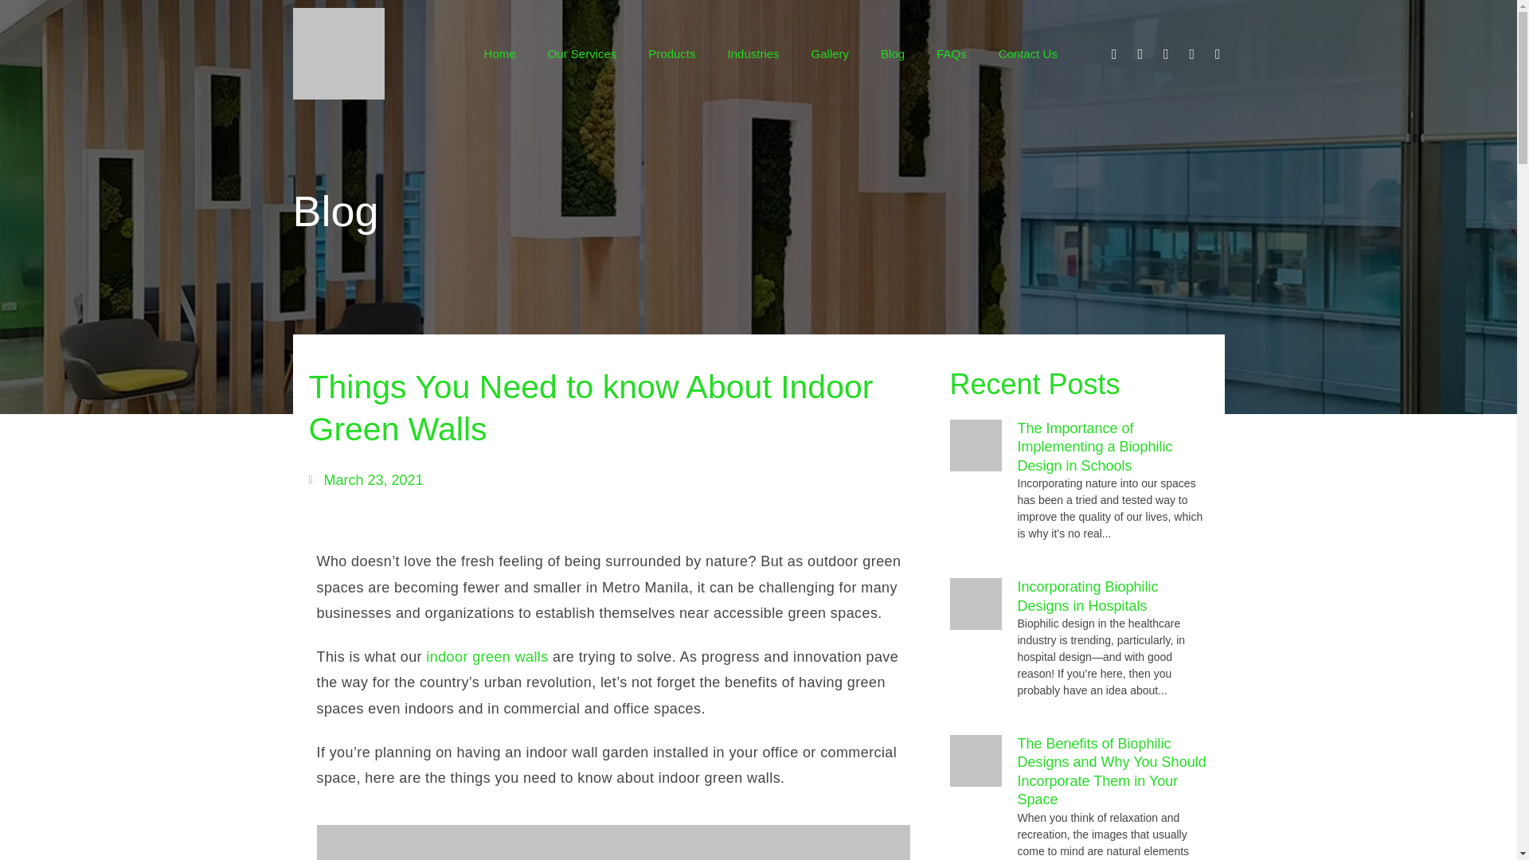 The height and width of the screenshot is (860, 1529). What do you see at coordinates (753, 53) in the screenshot?
I see `Industries` at bounding box center [753, 53].